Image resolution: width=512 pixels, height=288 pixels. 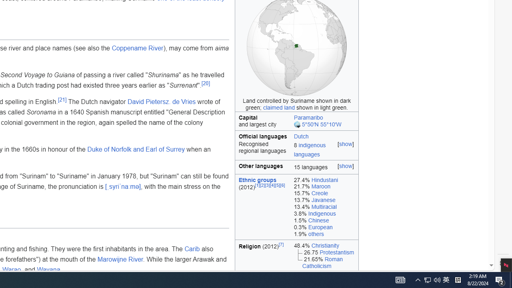 I want to click on Creole, so click(x=320, y=193).